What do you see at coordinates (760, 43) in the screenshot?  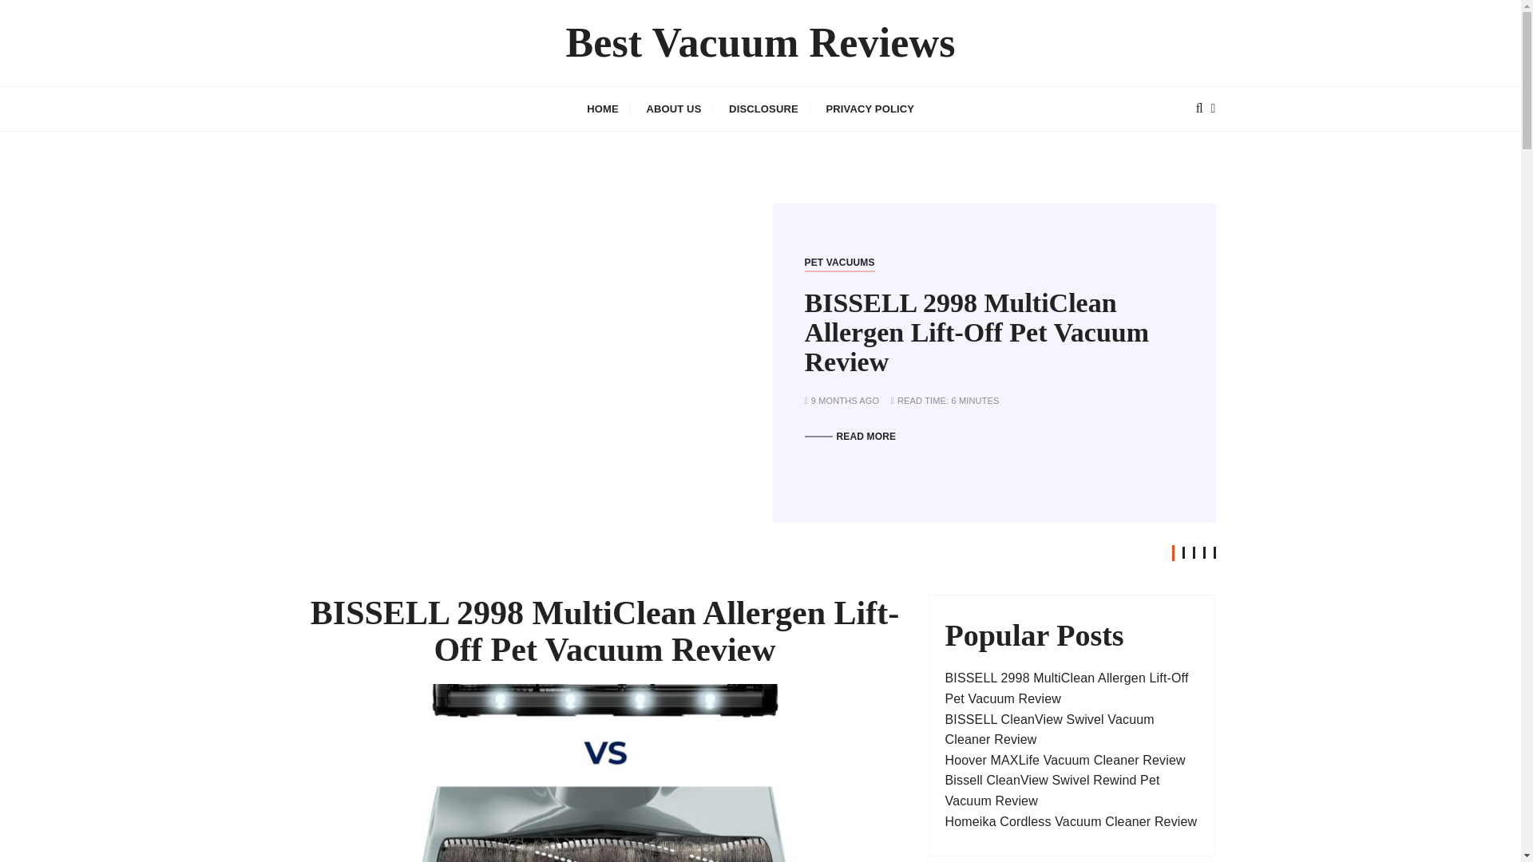 I see `Best Vacuum Reviews` at bounding box center [760, 43].